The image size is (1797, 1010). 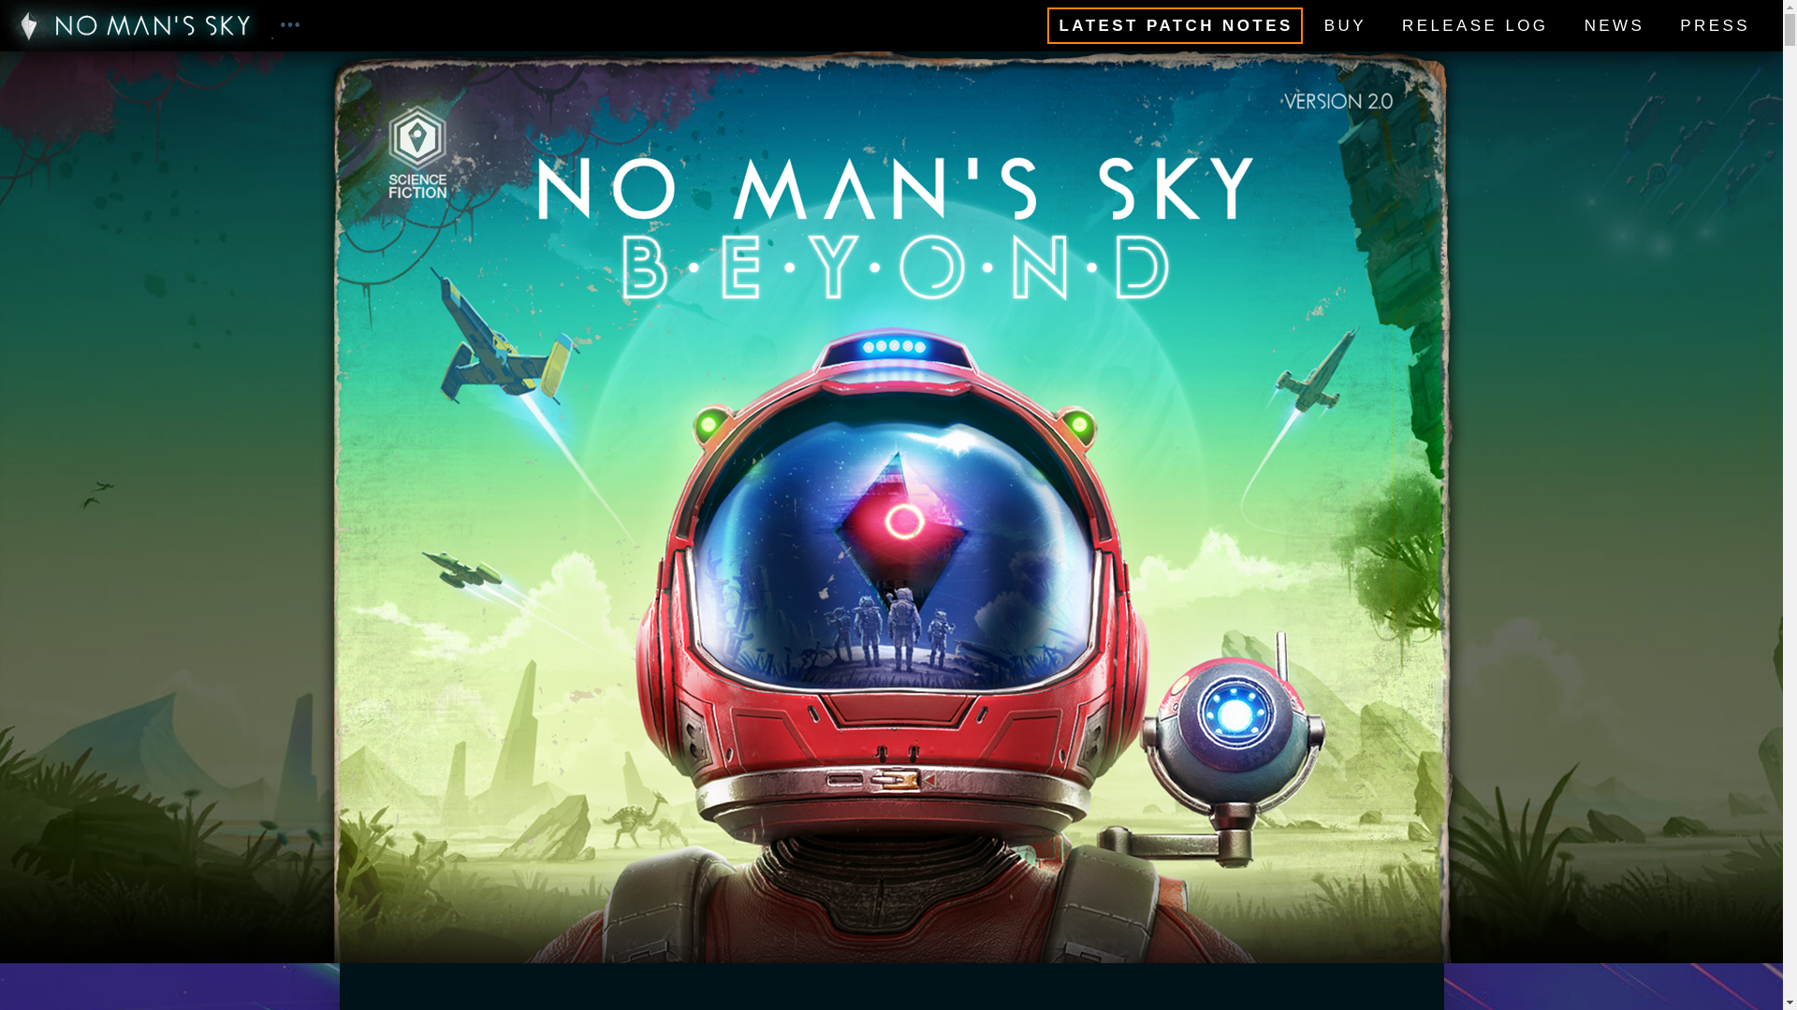 I want to click on LATEST PATCH NOTES, so click(x=1174, y=25).